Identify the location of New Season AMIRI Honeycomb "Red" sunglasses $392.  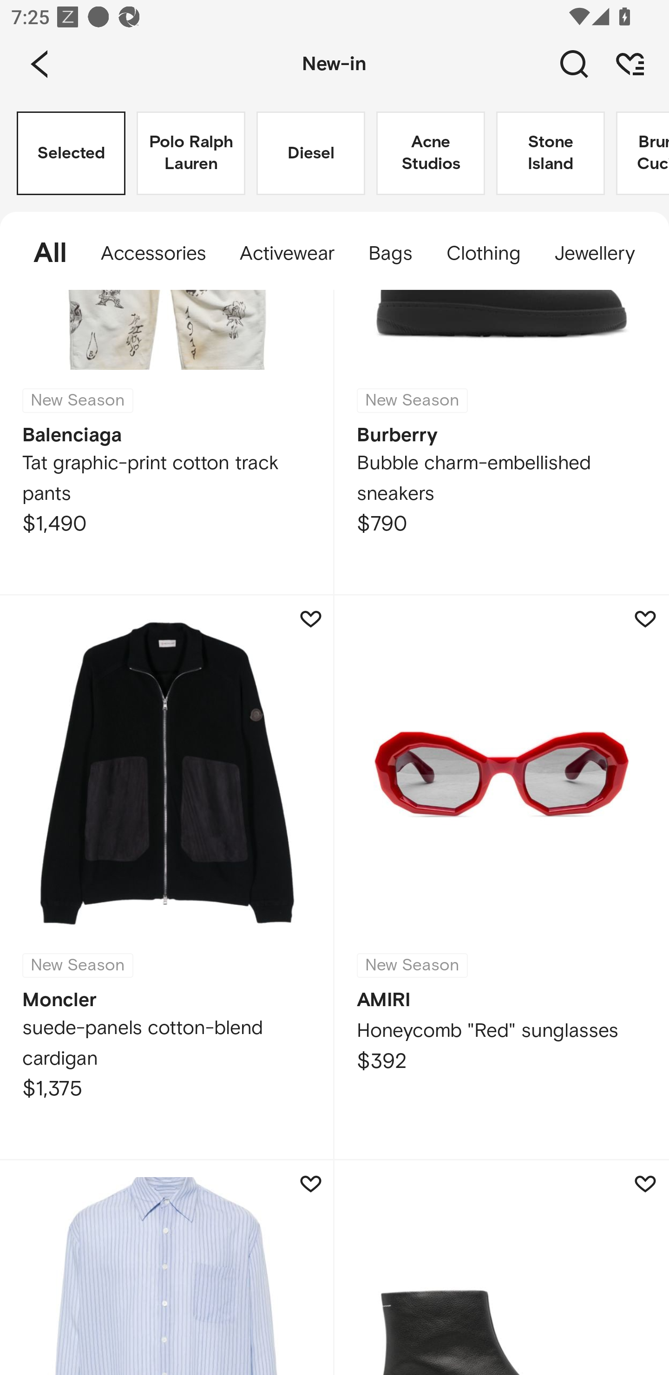
(502, 878).